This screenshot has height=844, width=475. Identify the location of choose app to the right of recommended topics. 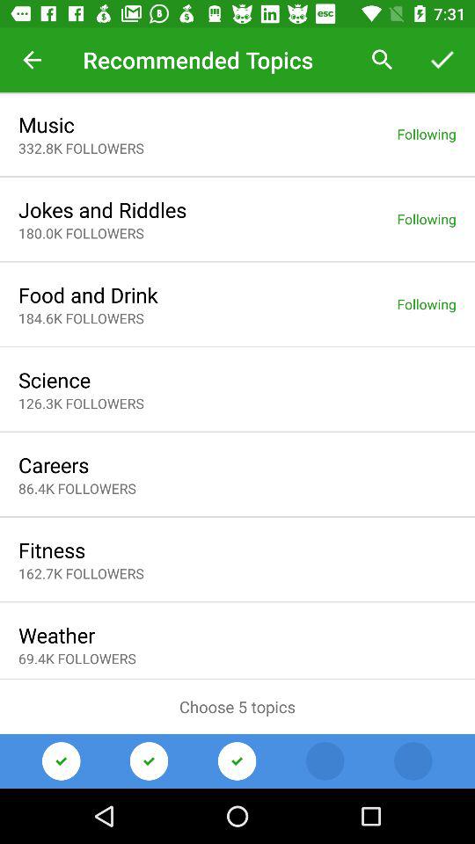
(382, 60).